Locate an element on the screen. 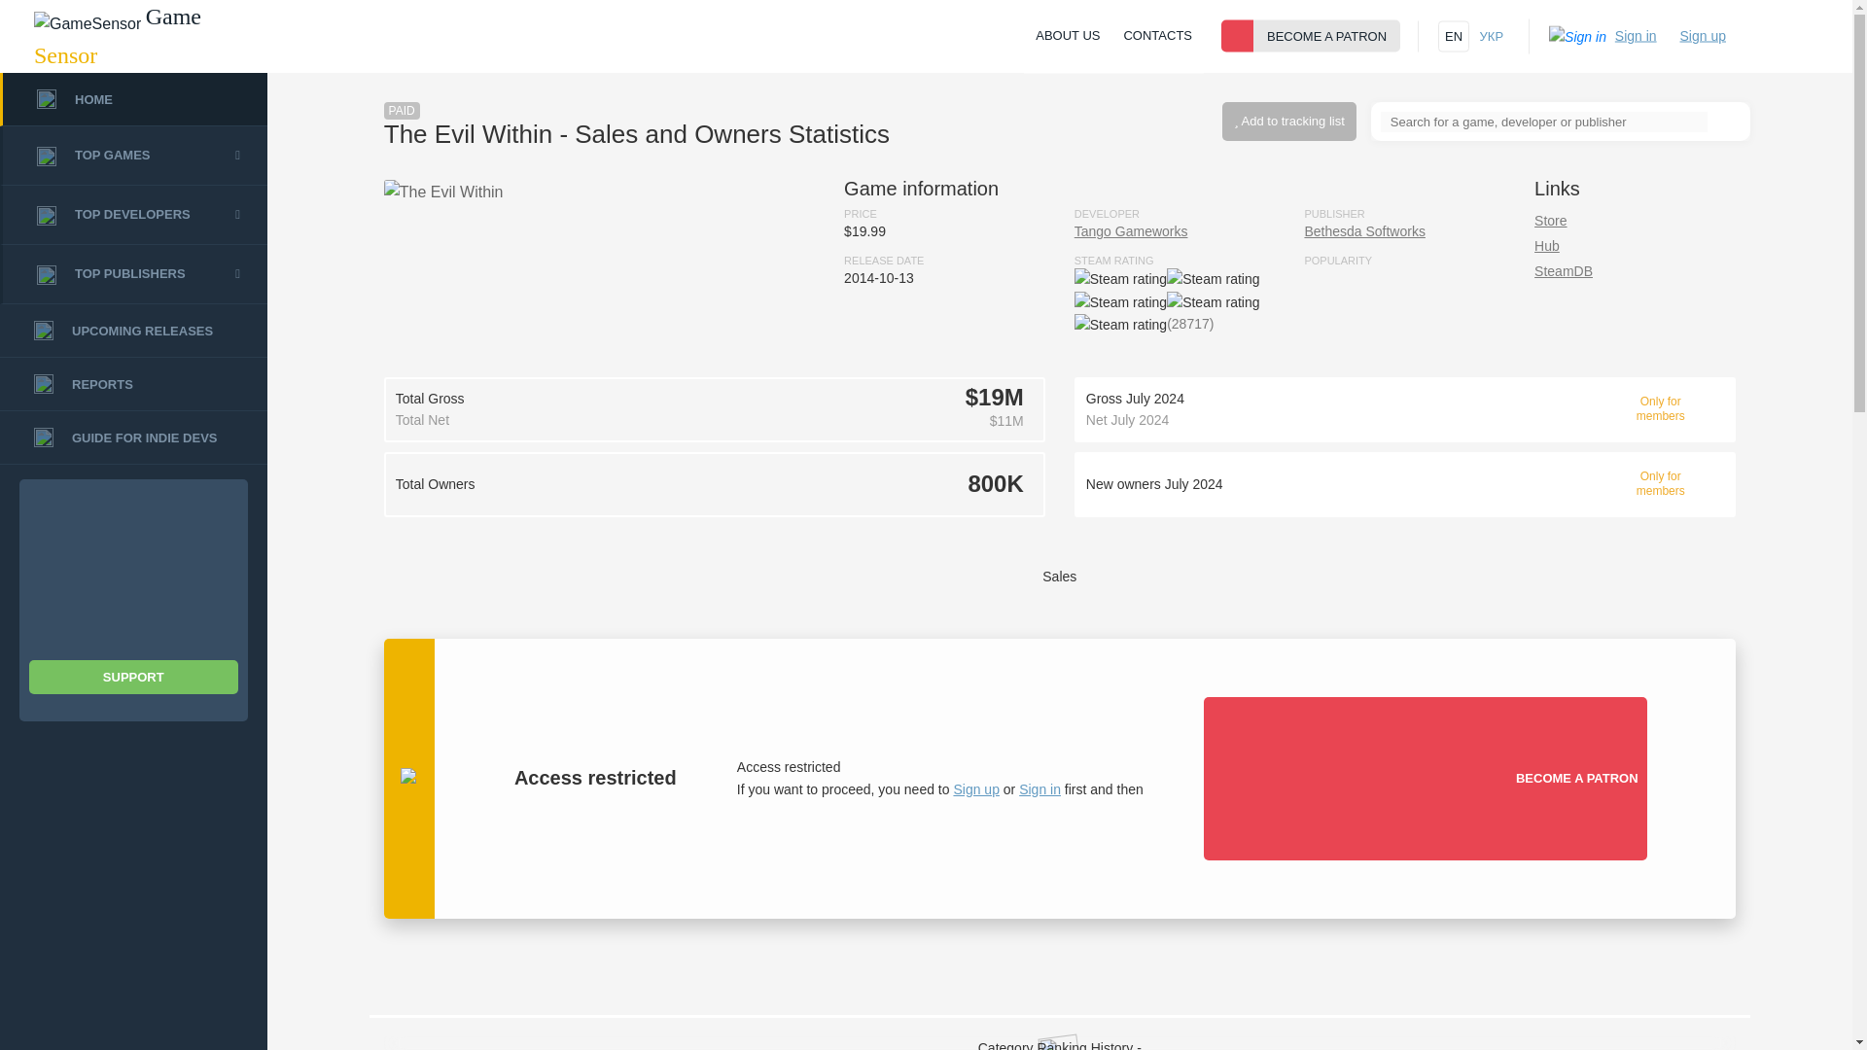 Image resolution: width=1867 pixels, height=1050 pixels. Become a Patron is located at coordinates (1357, 778).